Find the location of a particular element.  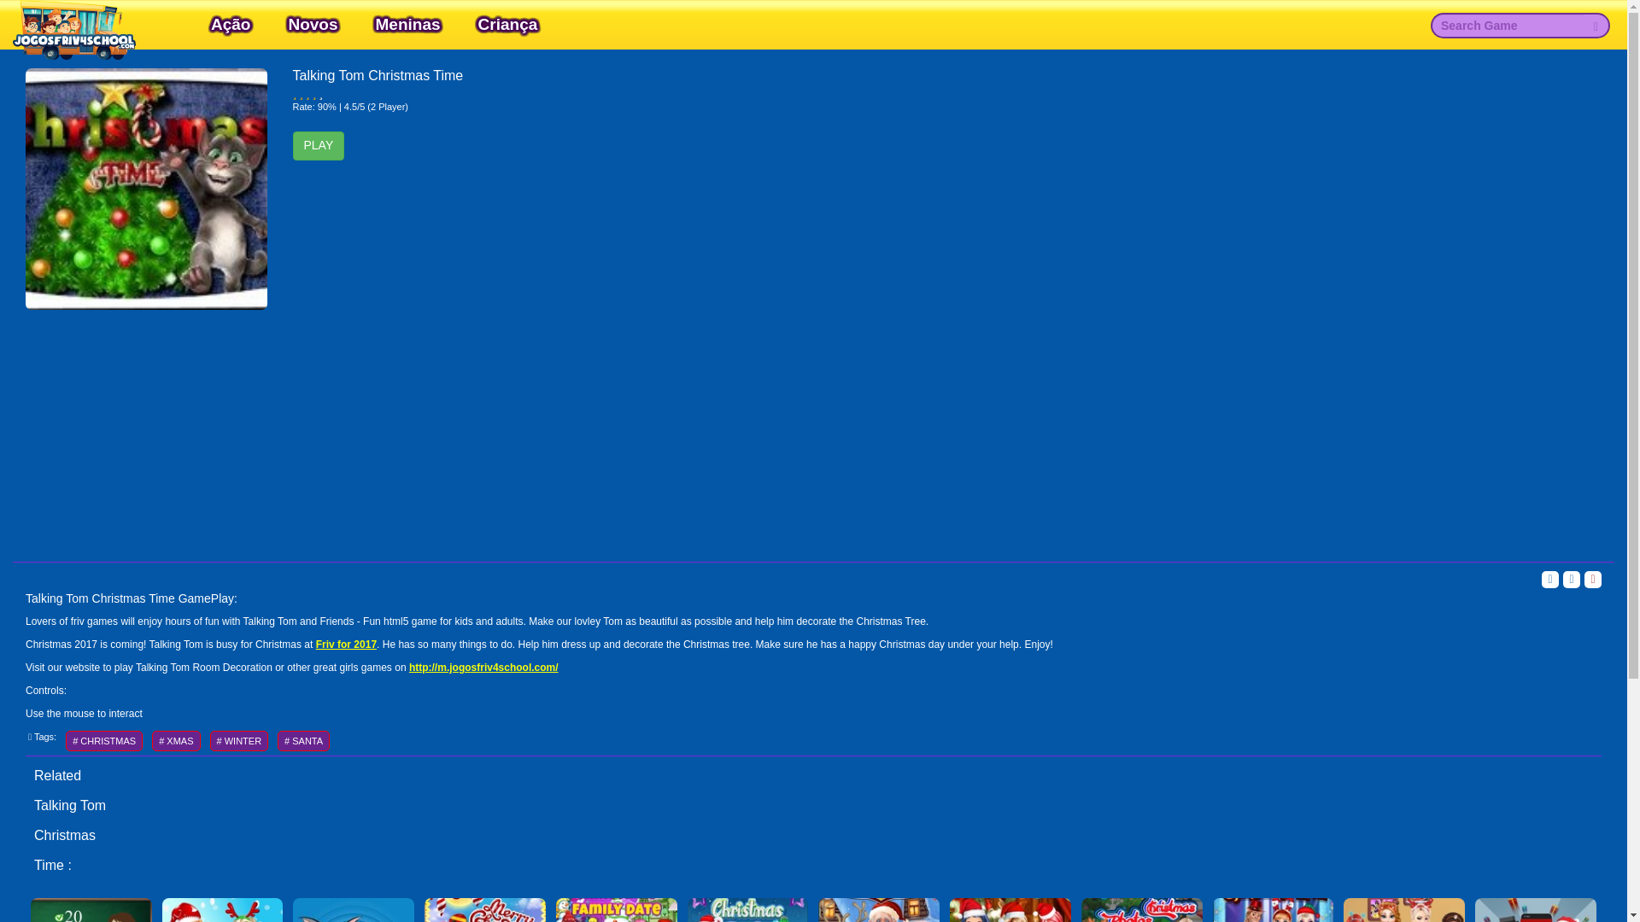

Princesses Christmas Family Date is located at coordinates (617, 907).